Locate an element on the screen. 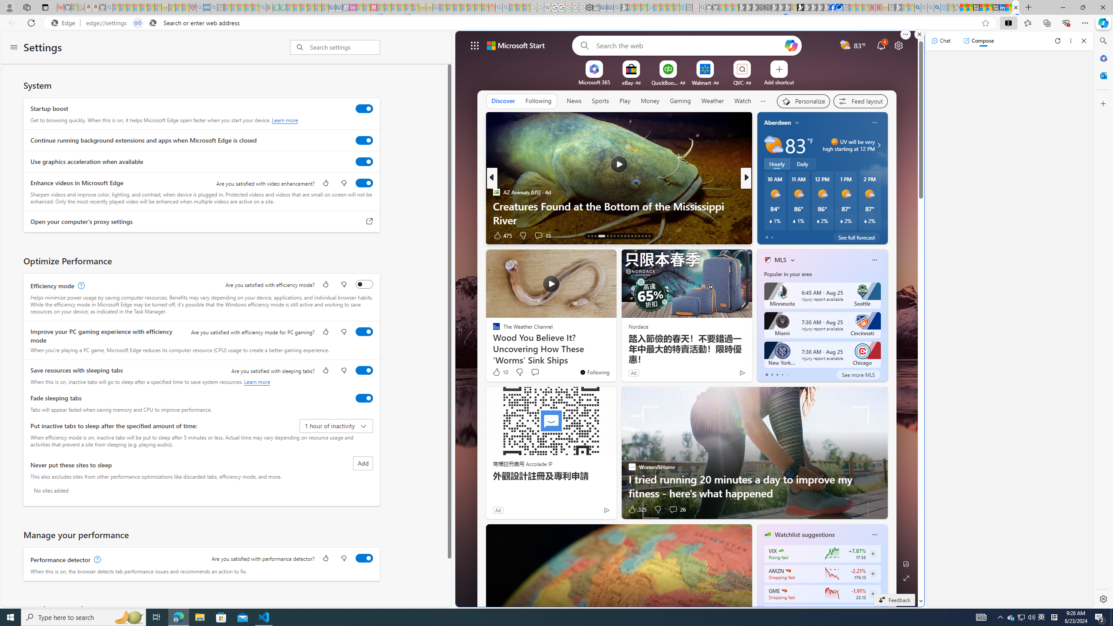 The height and width of the screenshot is (626, 1113). Use graphics acceleration when available is located at coordinates (364, 161).